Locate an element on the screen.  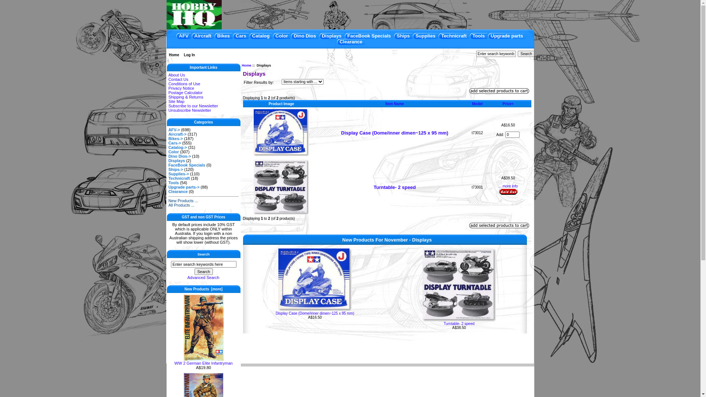
Catalog-> is located at coordinates (178, 147).